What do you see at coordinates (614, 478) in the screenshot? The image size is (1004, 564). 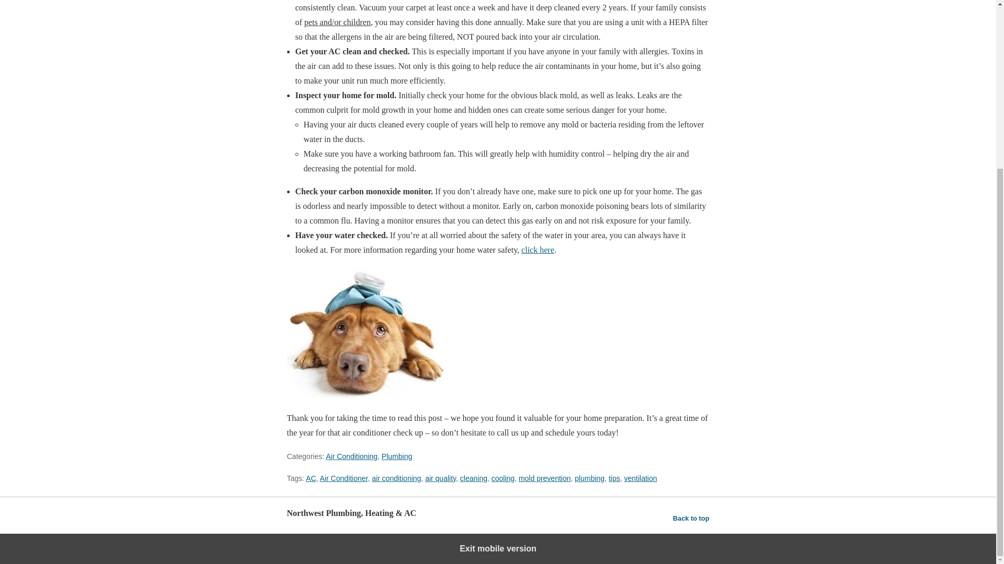 I see `tips` at bounding box center [614, 478].